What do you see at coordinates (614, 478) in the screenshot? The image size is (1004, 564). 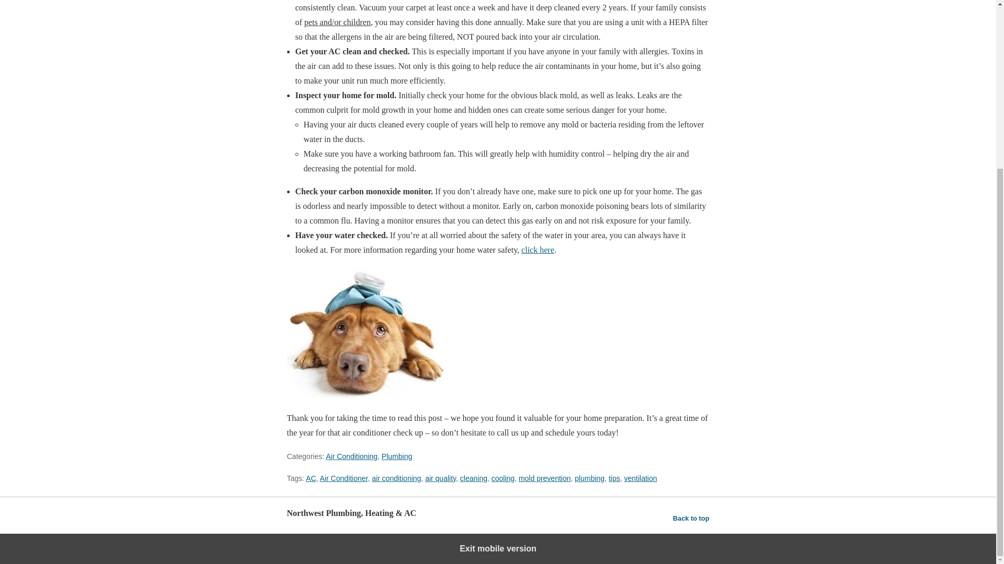 I see `tips` at bounding box center [614, 478].